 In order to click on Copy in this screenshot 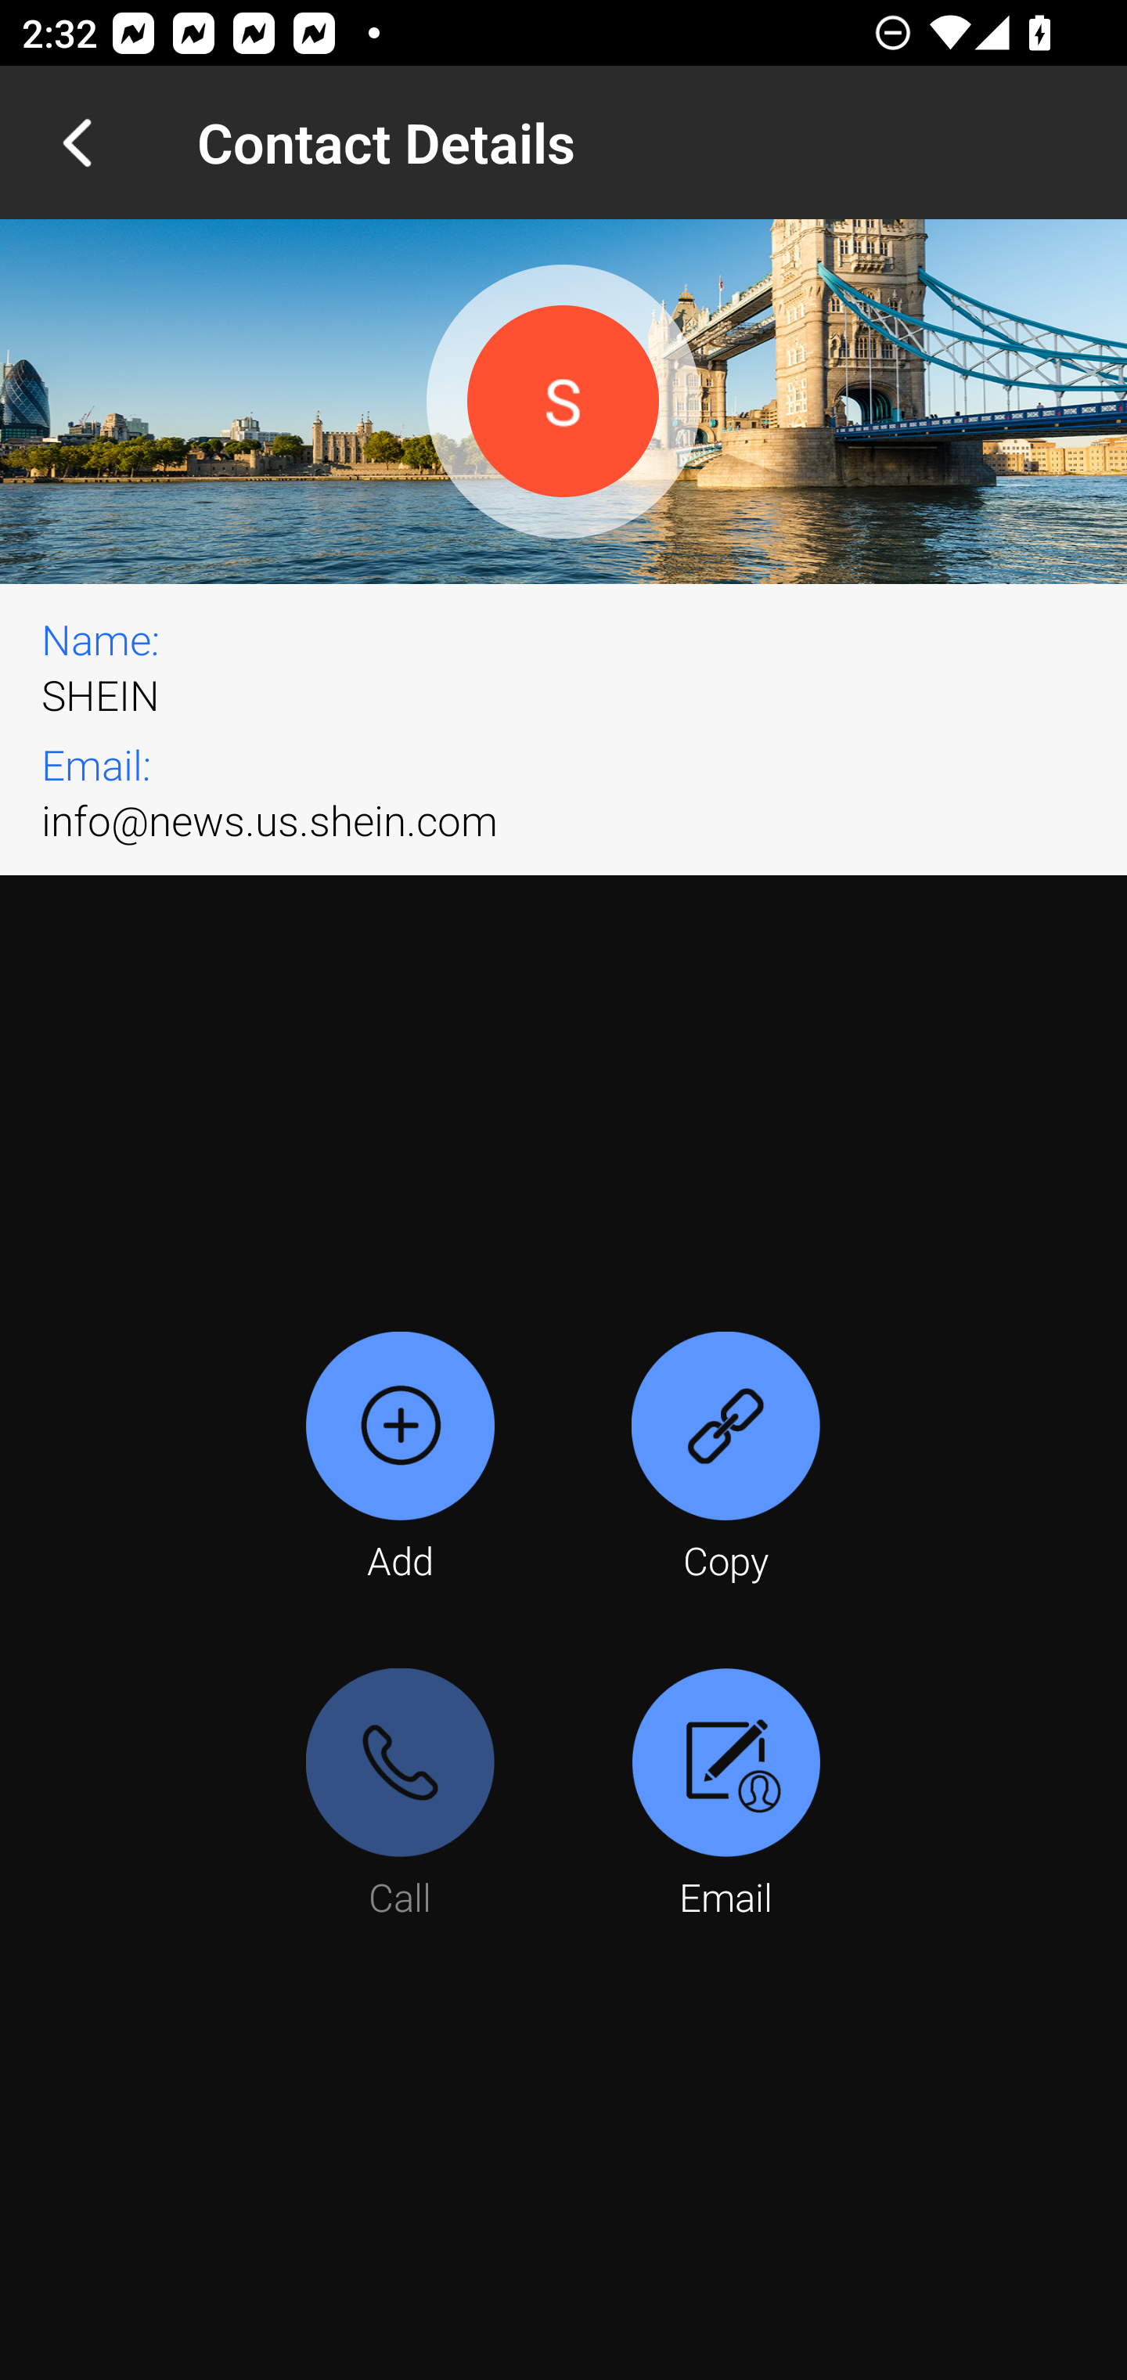, I will do `click(726, 1459)`.